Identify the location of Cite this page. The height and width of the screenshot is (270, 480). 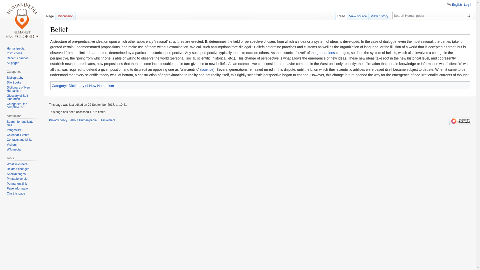
(15, 193).